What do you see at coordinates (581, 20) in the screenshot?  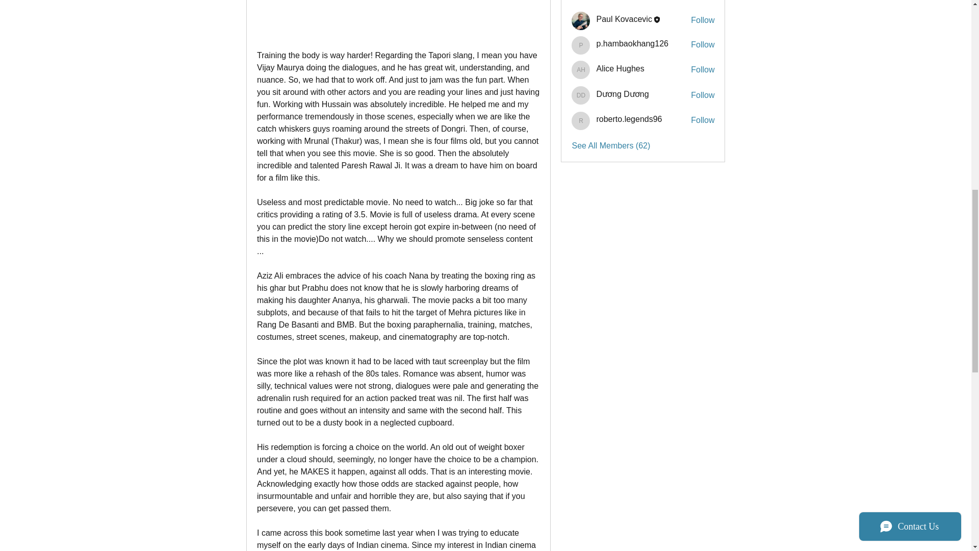 I see `Paul Kovacevic` at bounding box center [581, 20].